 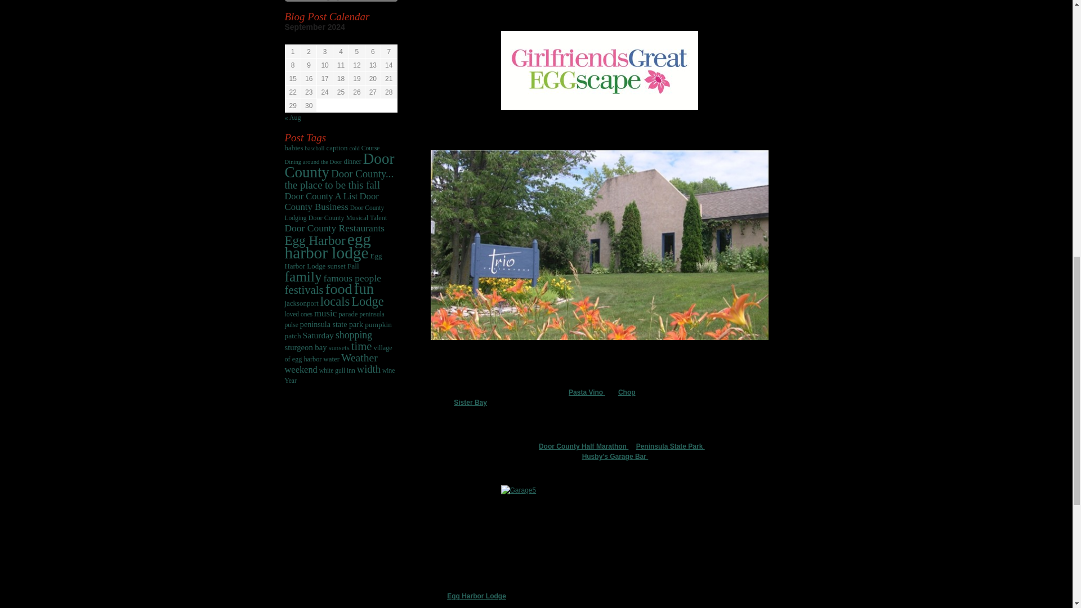 I want to click on Door County Half Marathon, so click(x=583, y=446).